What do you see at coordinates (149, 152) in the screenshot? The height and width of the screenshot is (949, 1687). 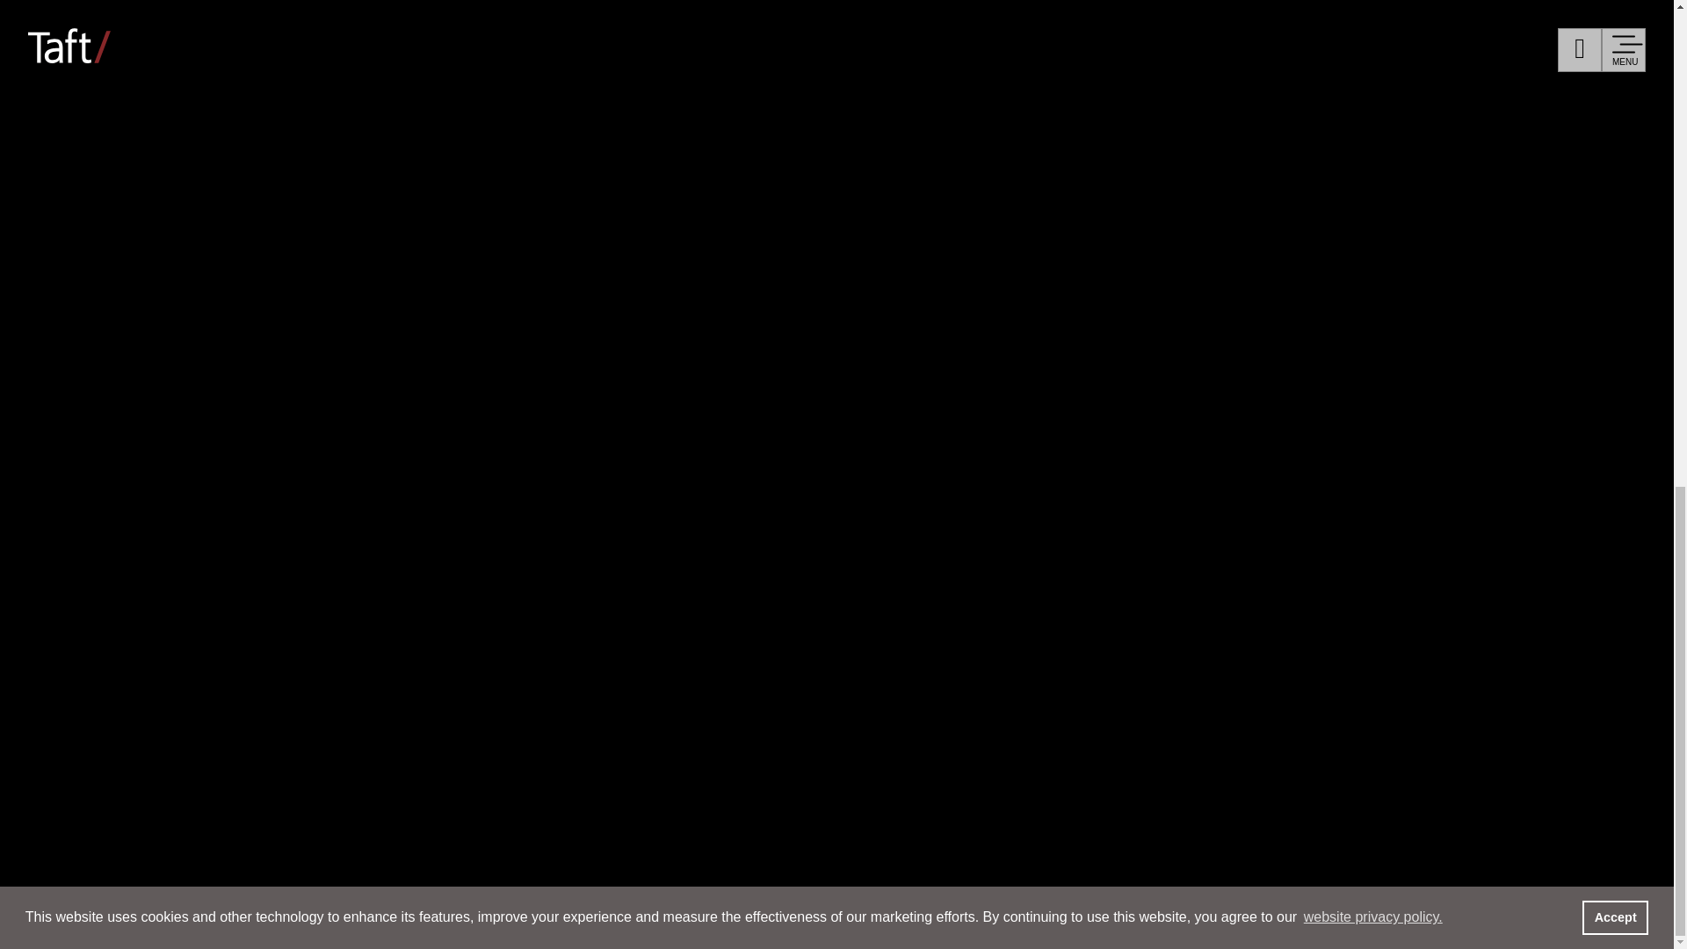 I see `People` at bounding box center [149, 152].